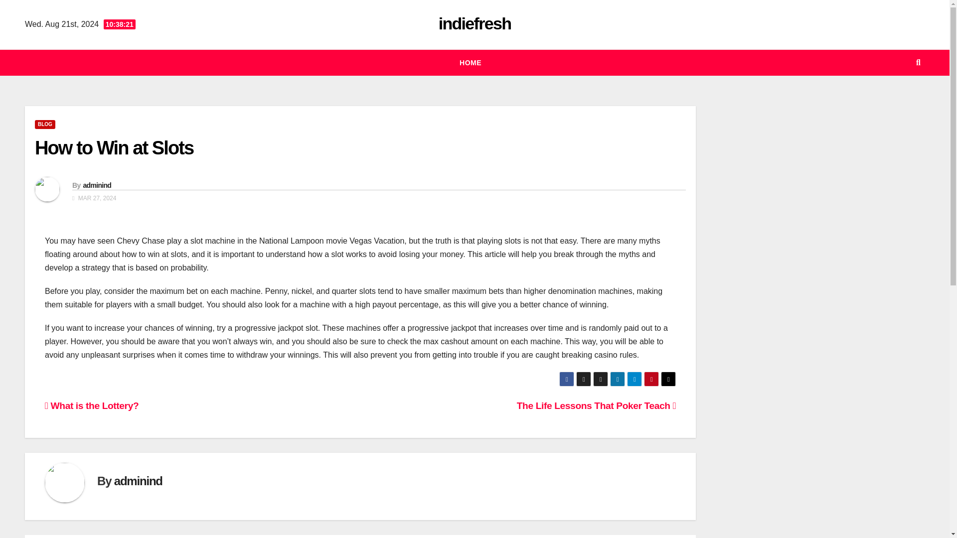 This screenshot has width=957, height=538. Describe the element at coordinates (114, 147) in the screenshot. I see `How to Win at Slots` at that location.